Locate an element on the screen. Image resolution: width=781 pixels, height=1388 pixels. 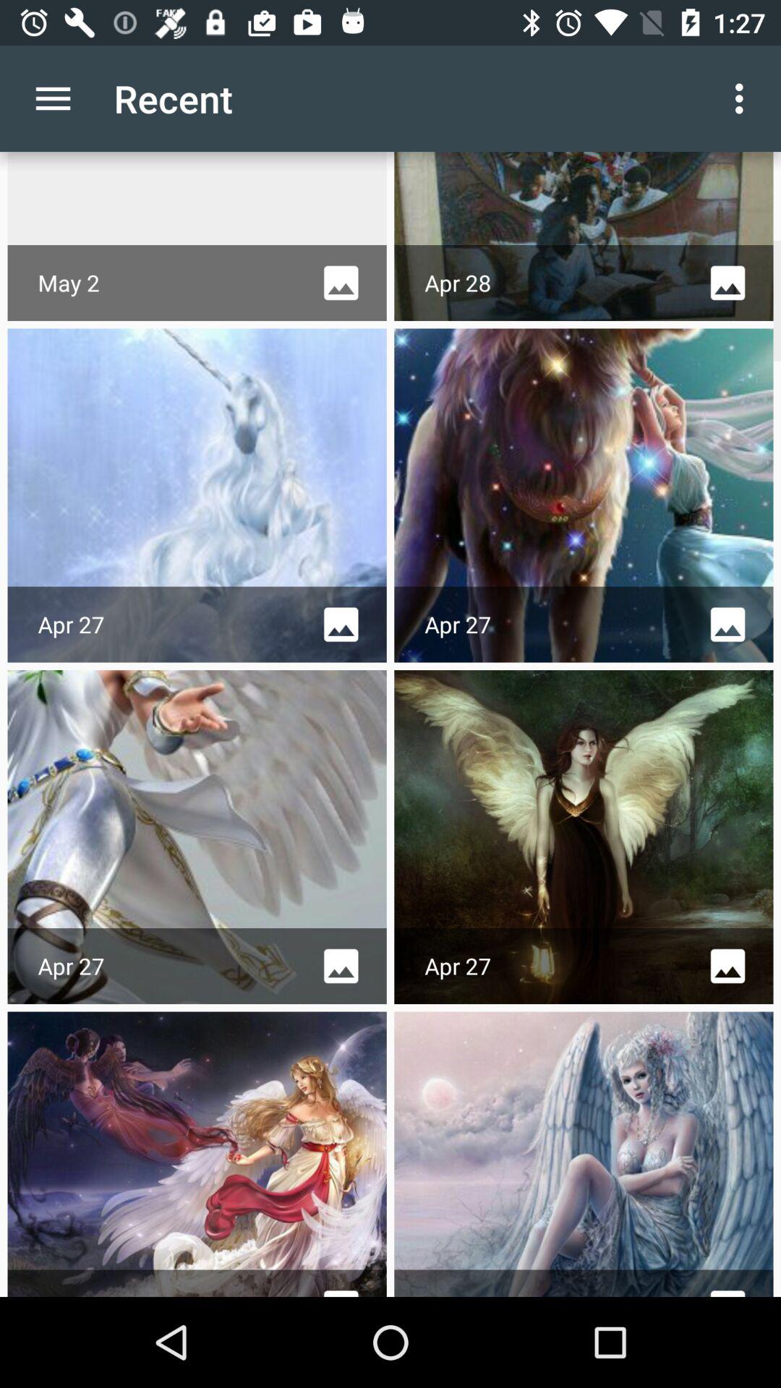
press the app to the left of the recent app is located at coordinates (53, 98).